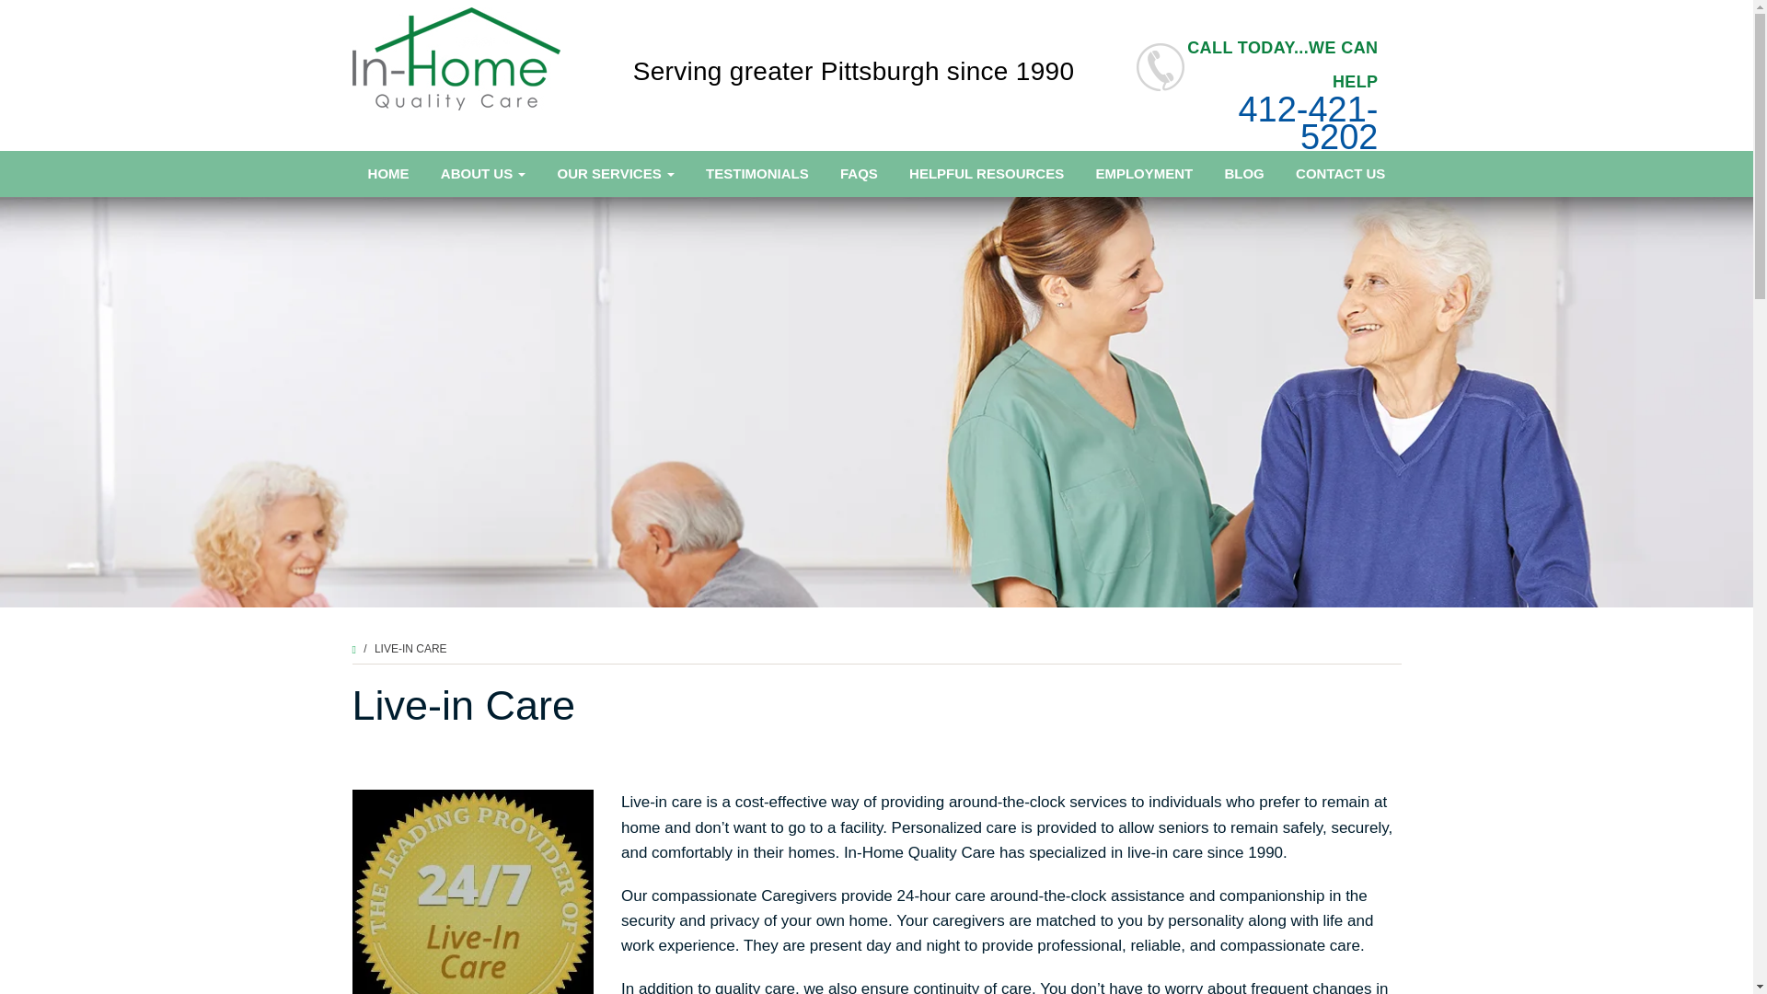 The height and width of the screenshot is (994, 1767). What do you see at coordinates (860, 173) in the screenshot?
I see `FAQs` at bounding box center [860, 173].